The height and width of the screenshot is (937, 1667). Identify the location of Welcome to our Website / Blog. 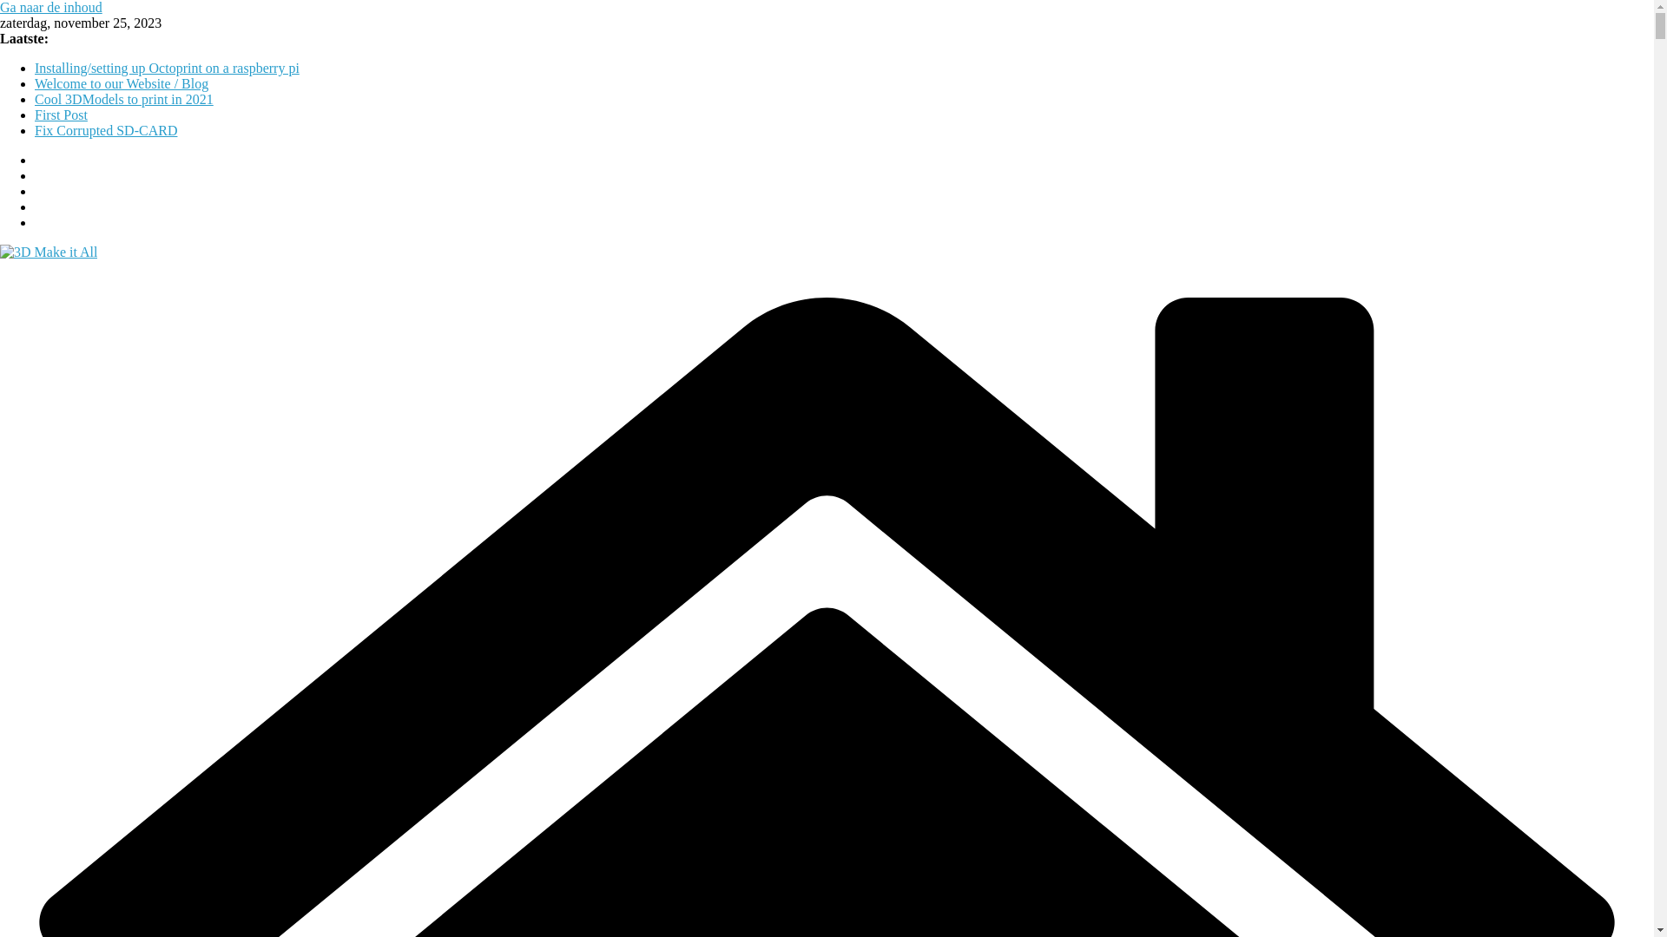
(122, 83).